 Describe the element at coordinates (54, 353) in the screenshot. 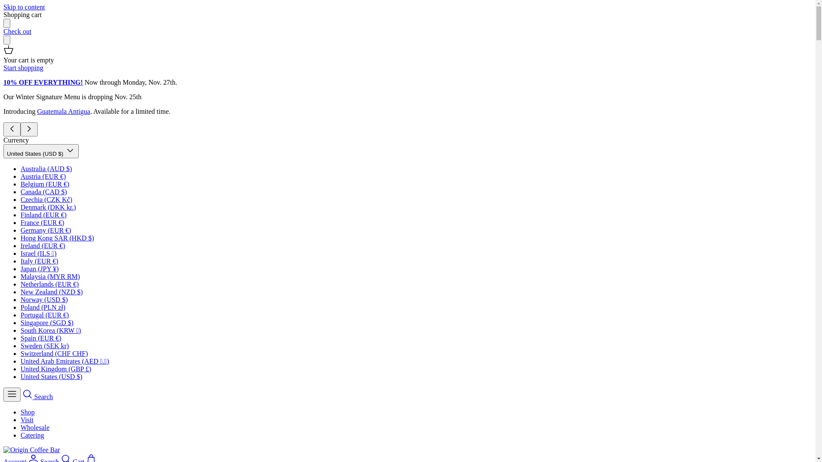

I see `Switzerland (CHF CHF)` at that location.